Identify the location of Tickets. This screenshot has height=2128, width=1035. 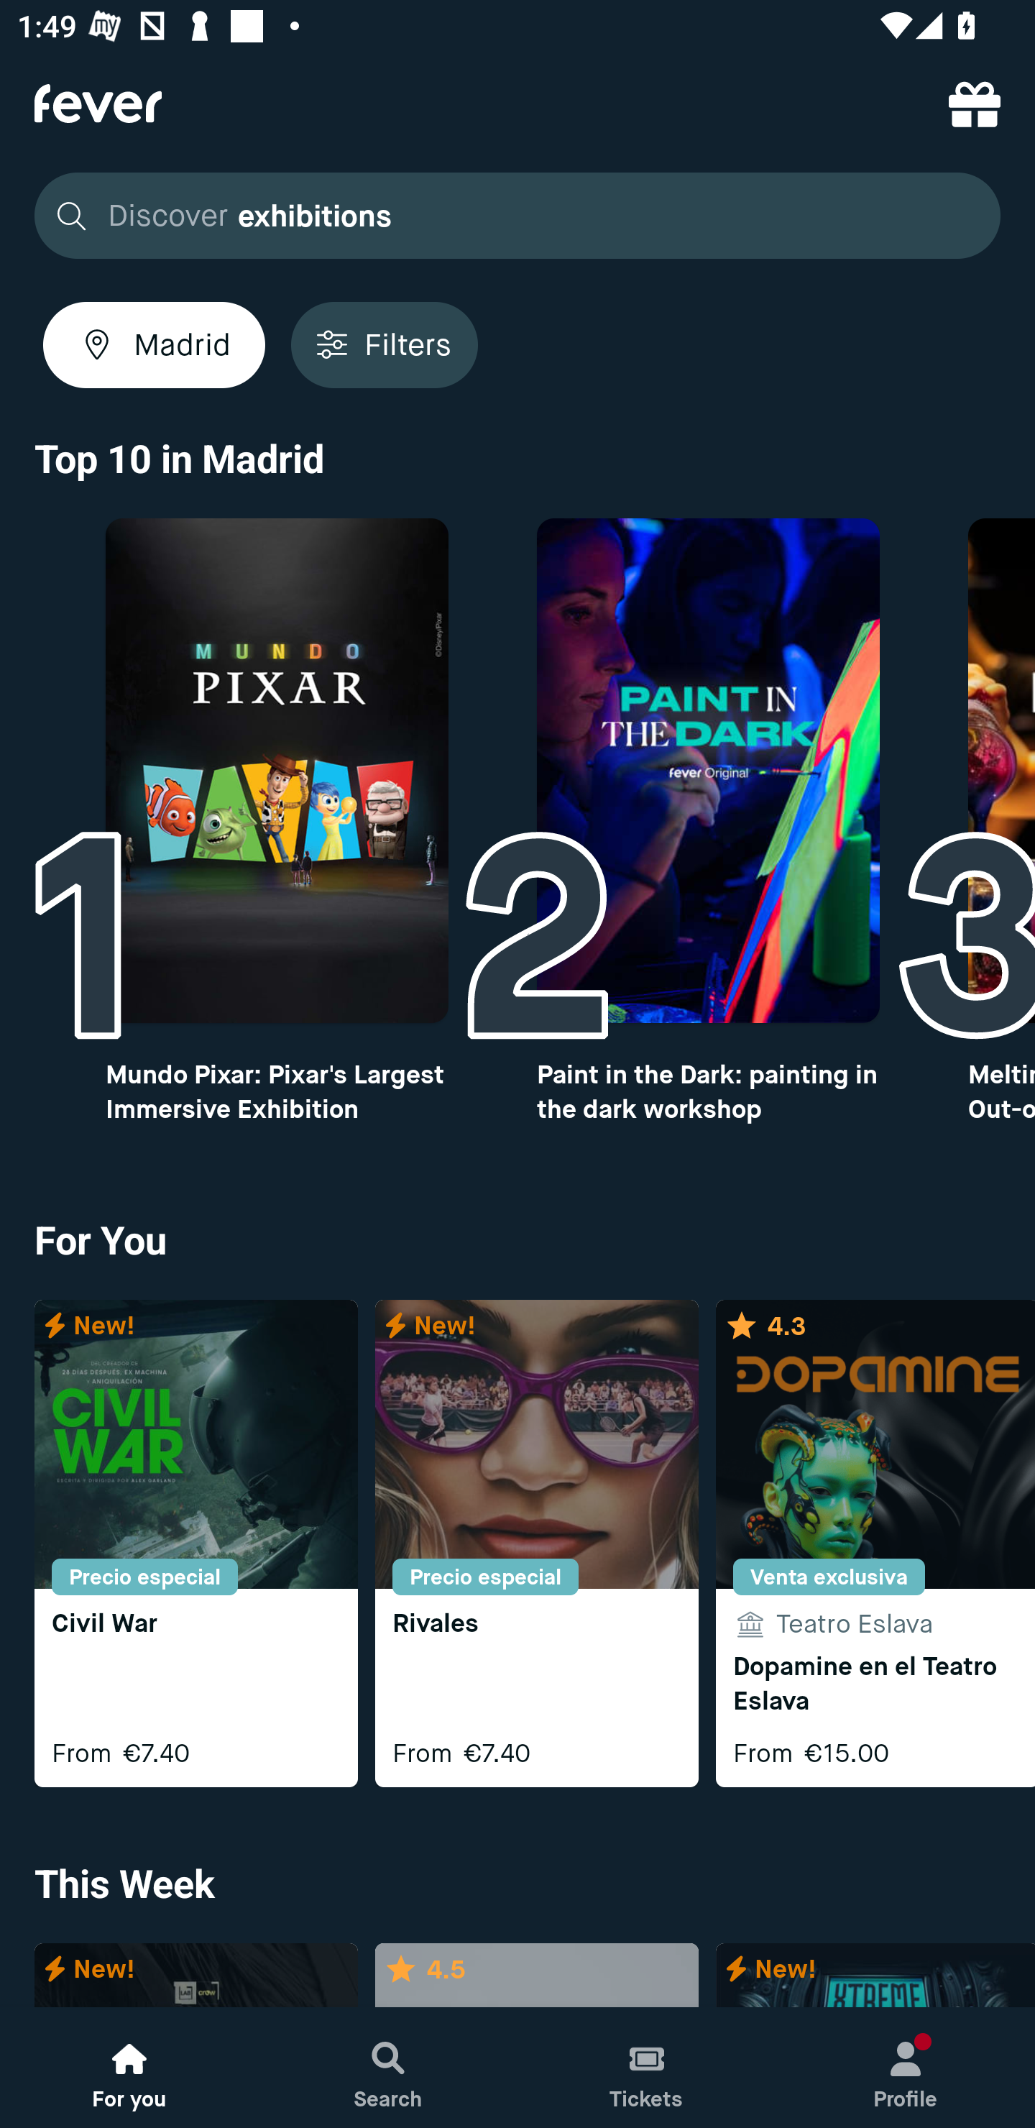
(647, 2068).